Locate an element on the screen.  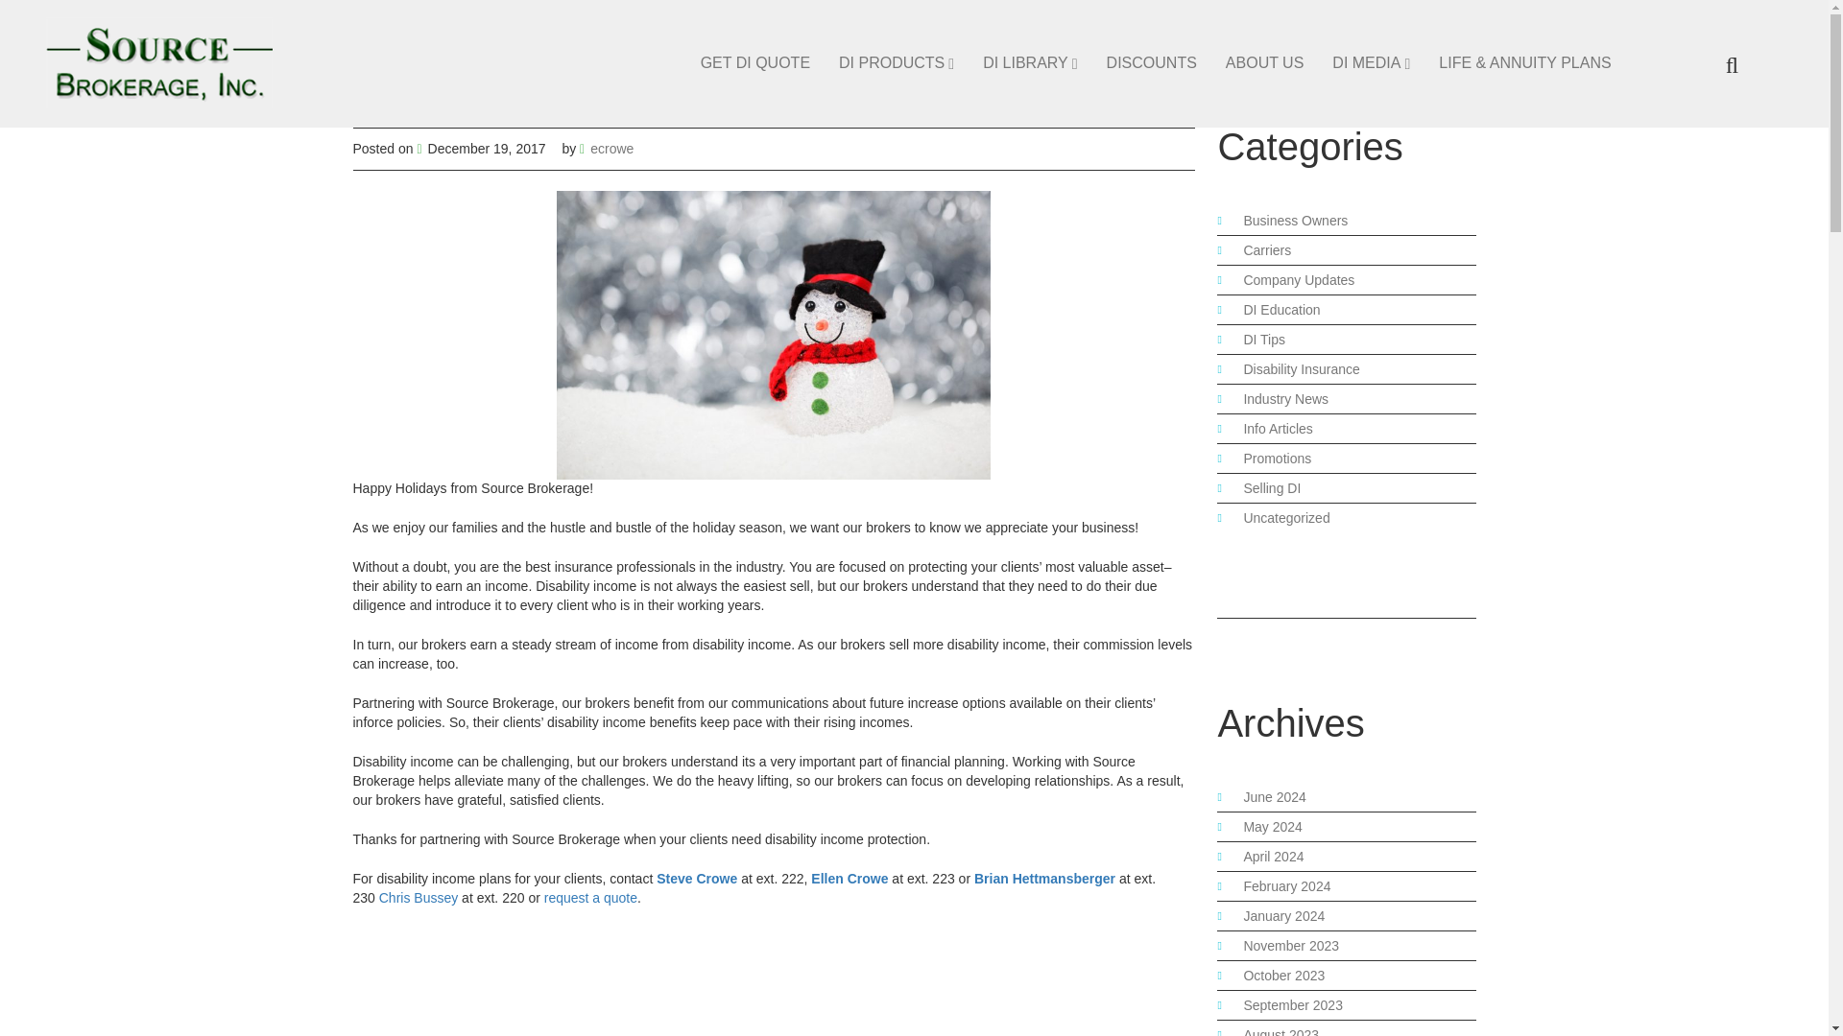
request a quote is located at coordinates (590, 897).